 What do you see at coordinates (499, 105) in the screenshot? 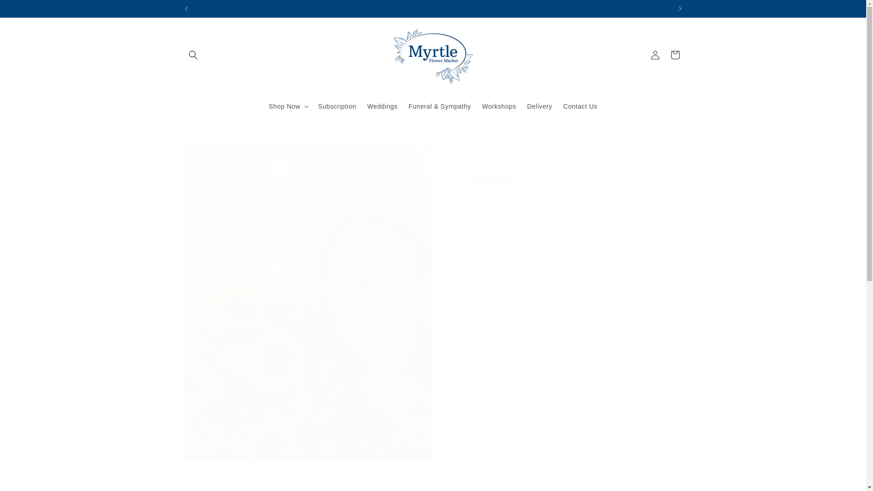
I see `Workshops` at bounding box center [499, 105].